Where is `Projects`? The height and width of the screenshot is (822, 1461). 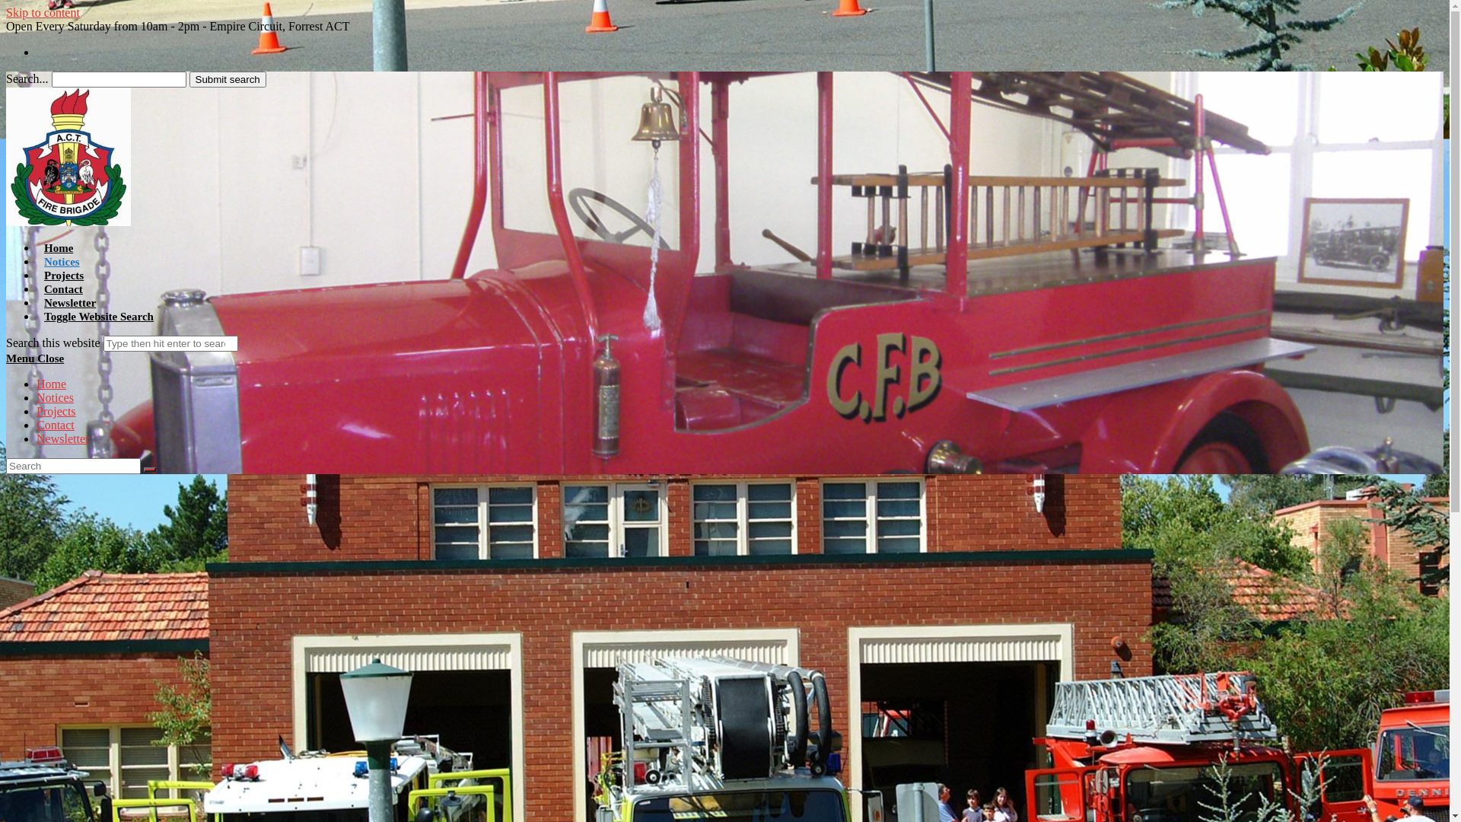 Projects is located at coordinates (56, 411).